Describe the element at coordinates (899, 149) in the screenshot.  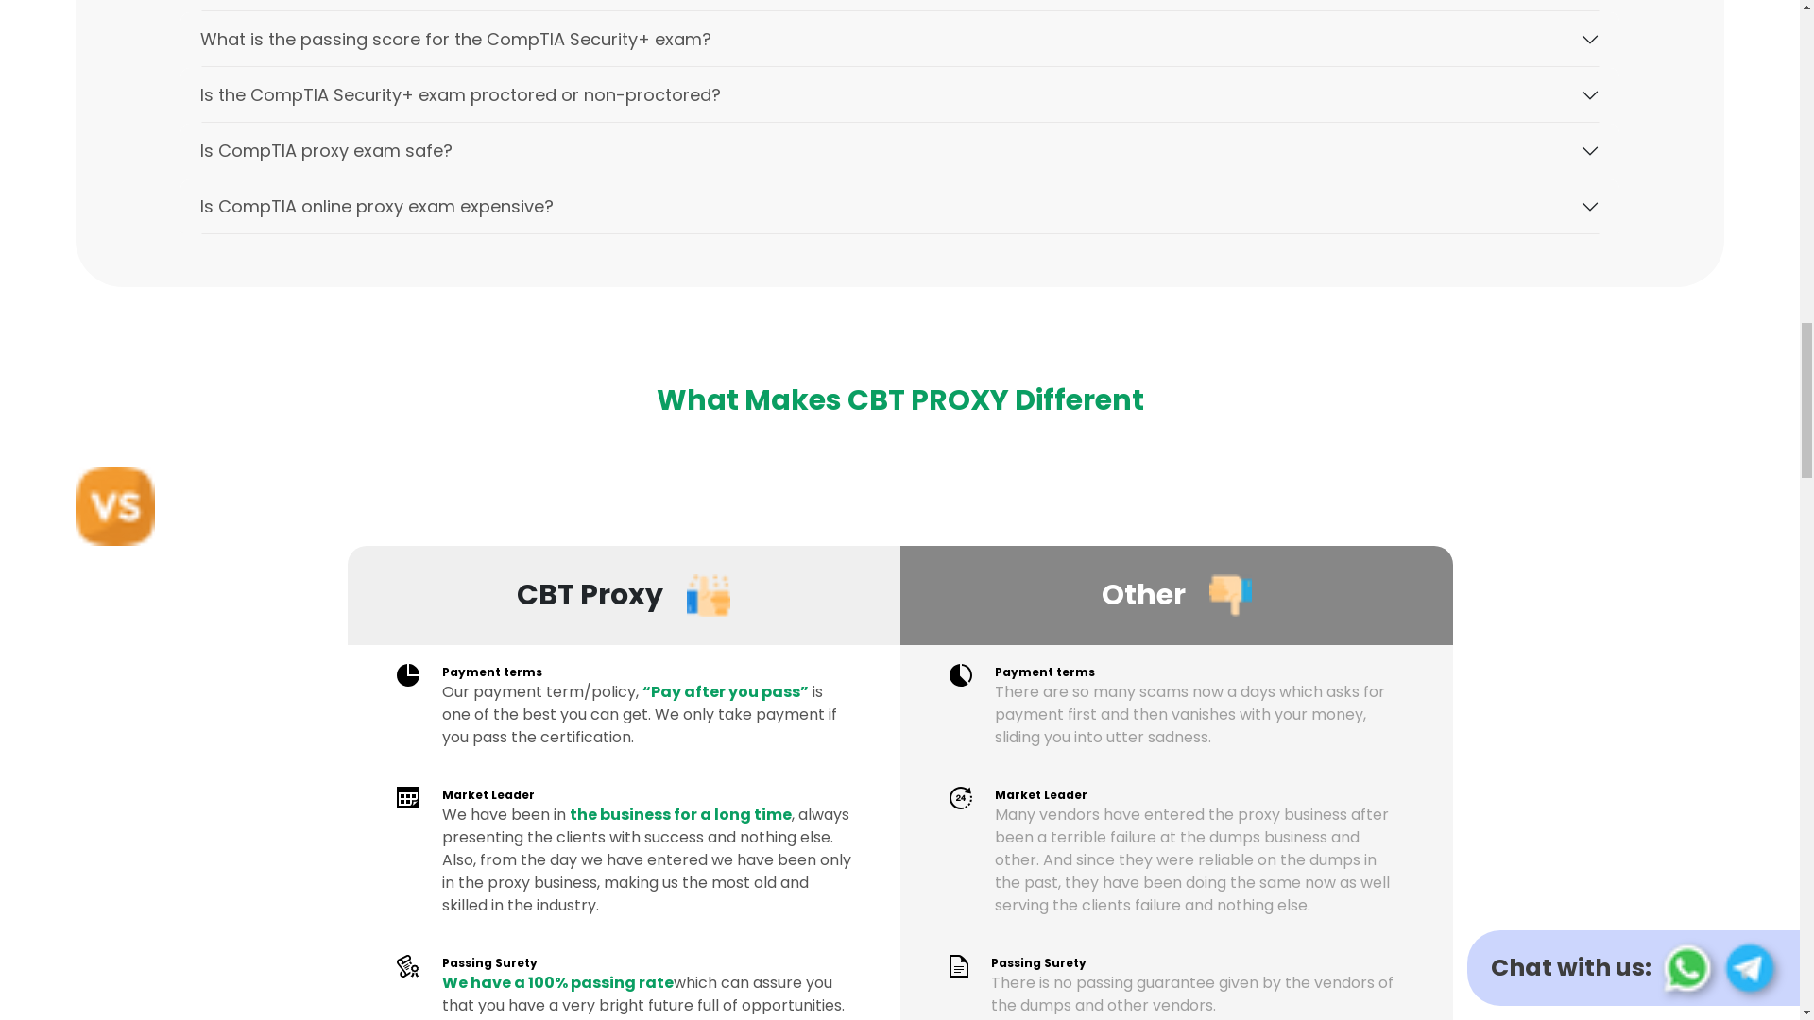
I see `Is CompTIA proxy exam safe?` at that location.